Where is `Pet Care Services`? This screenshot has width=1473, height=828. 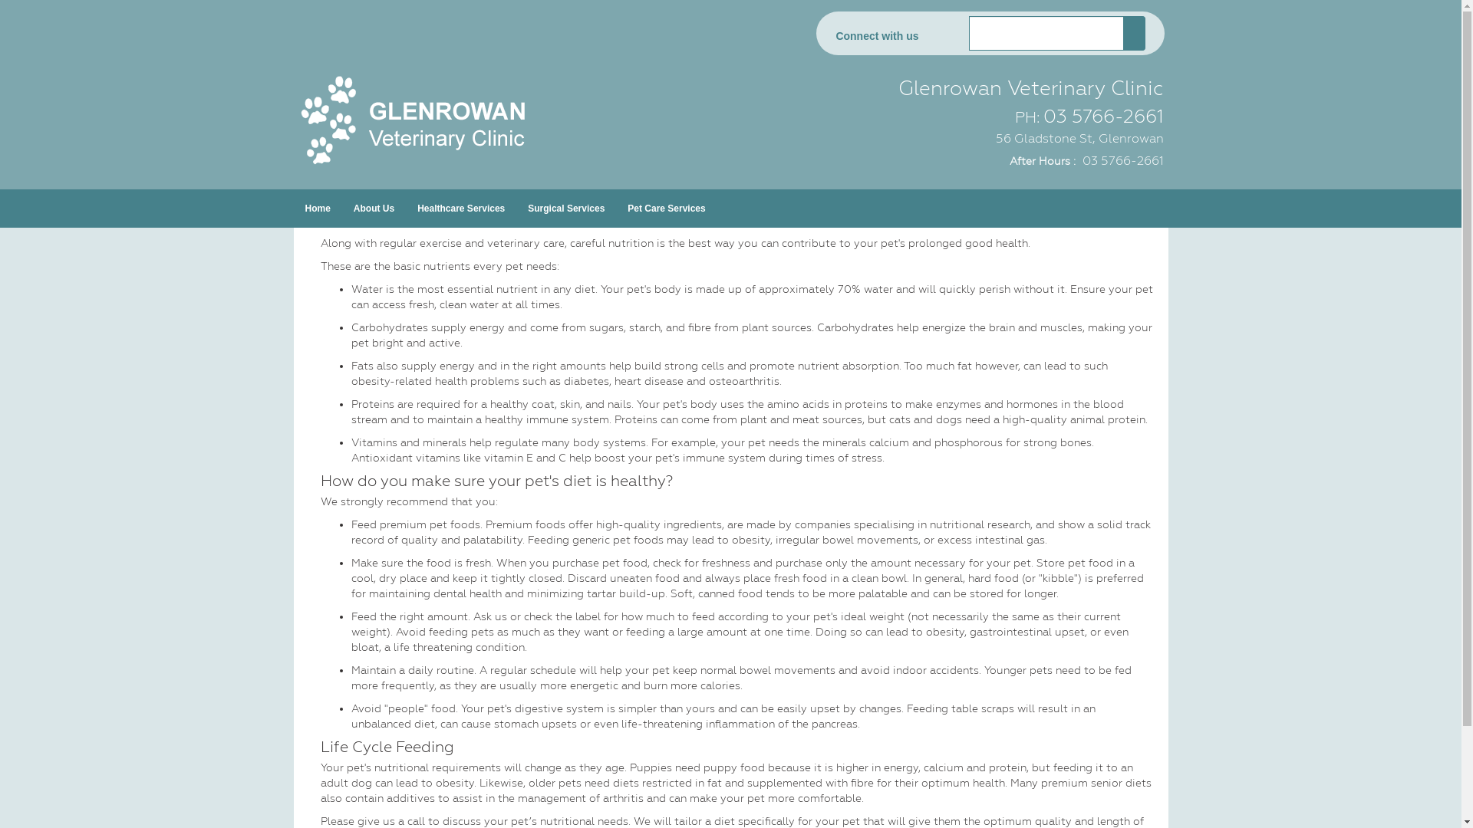
Pet Care Services is located at coordinates (666, 209).